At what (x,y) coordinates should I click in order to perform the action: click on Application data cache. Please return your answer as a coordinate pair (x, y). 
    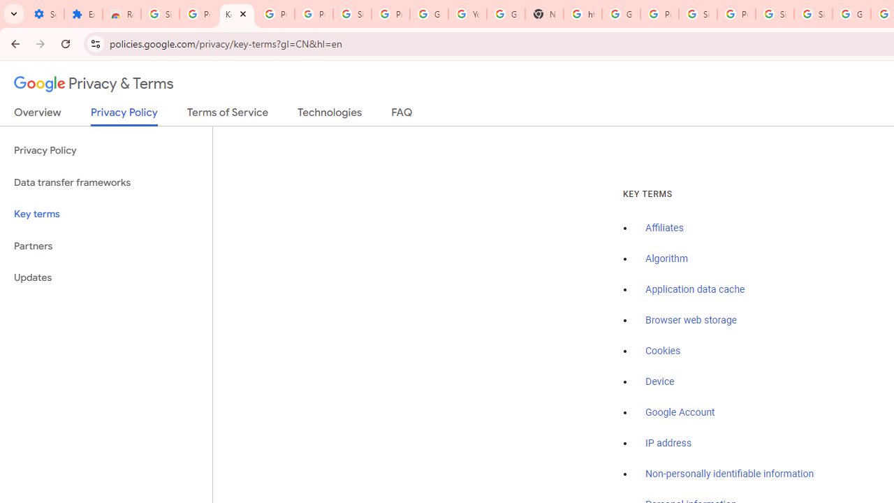
    Looking at the image, I should click on (696, 290).